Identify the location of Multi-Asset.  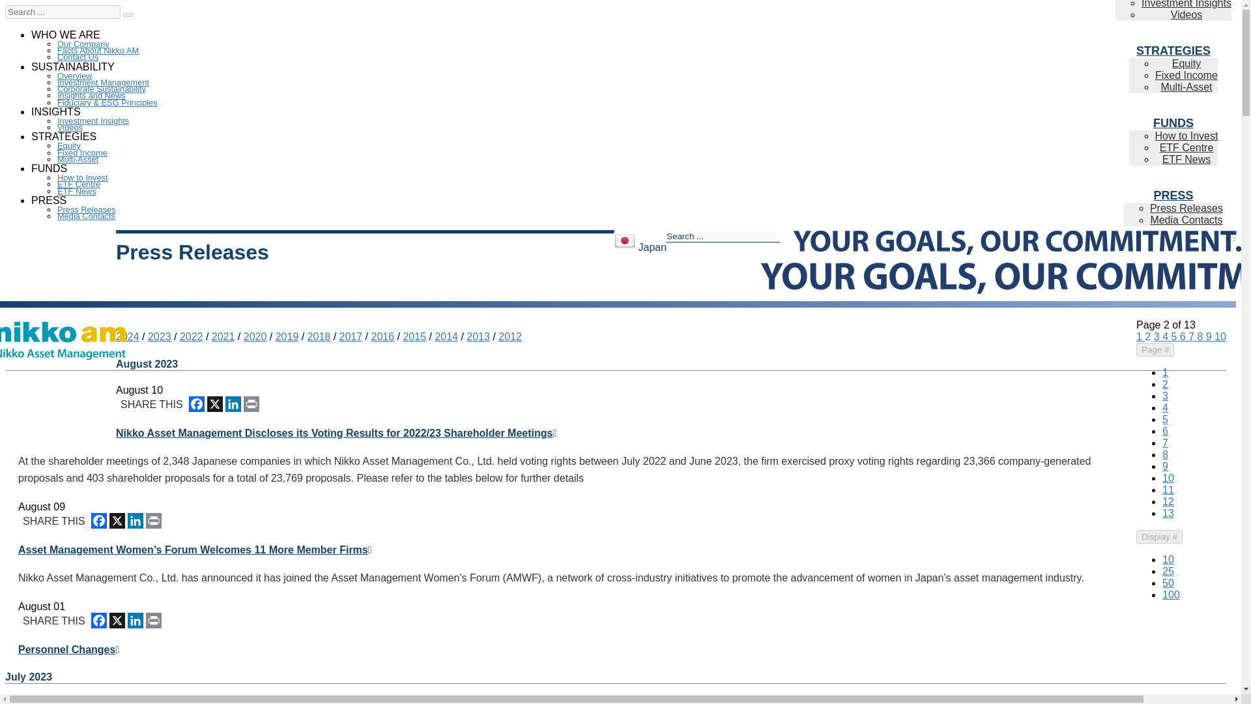
(78, 159).